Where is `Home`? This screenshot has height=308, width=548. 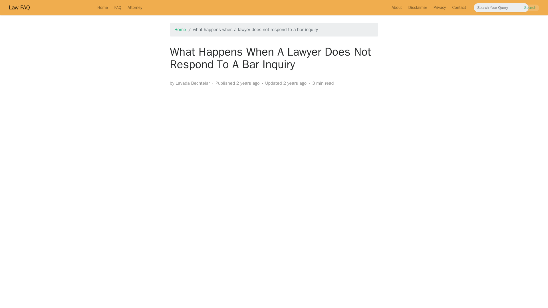 Home is located at coordinates (180, 30).